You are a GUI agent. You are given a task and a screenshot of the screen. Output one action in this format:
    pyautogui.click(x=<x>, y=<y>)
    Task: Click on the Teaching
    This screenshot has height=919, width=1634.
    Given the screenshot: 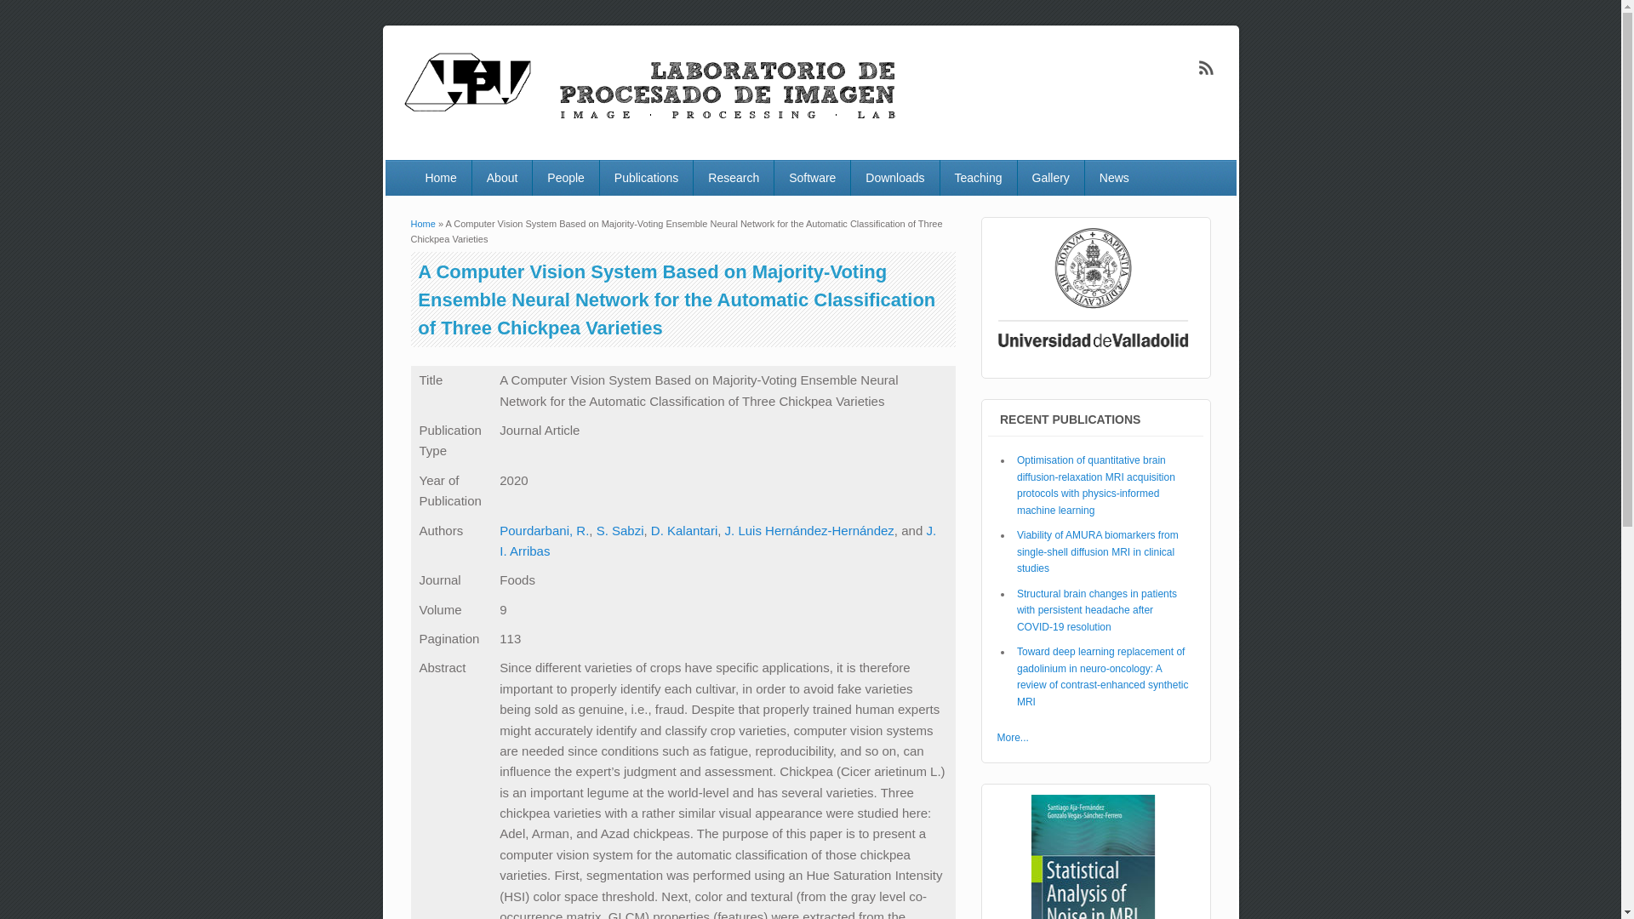 What is the action you would take?
    pyautogui.click(x=979, y=177)
    